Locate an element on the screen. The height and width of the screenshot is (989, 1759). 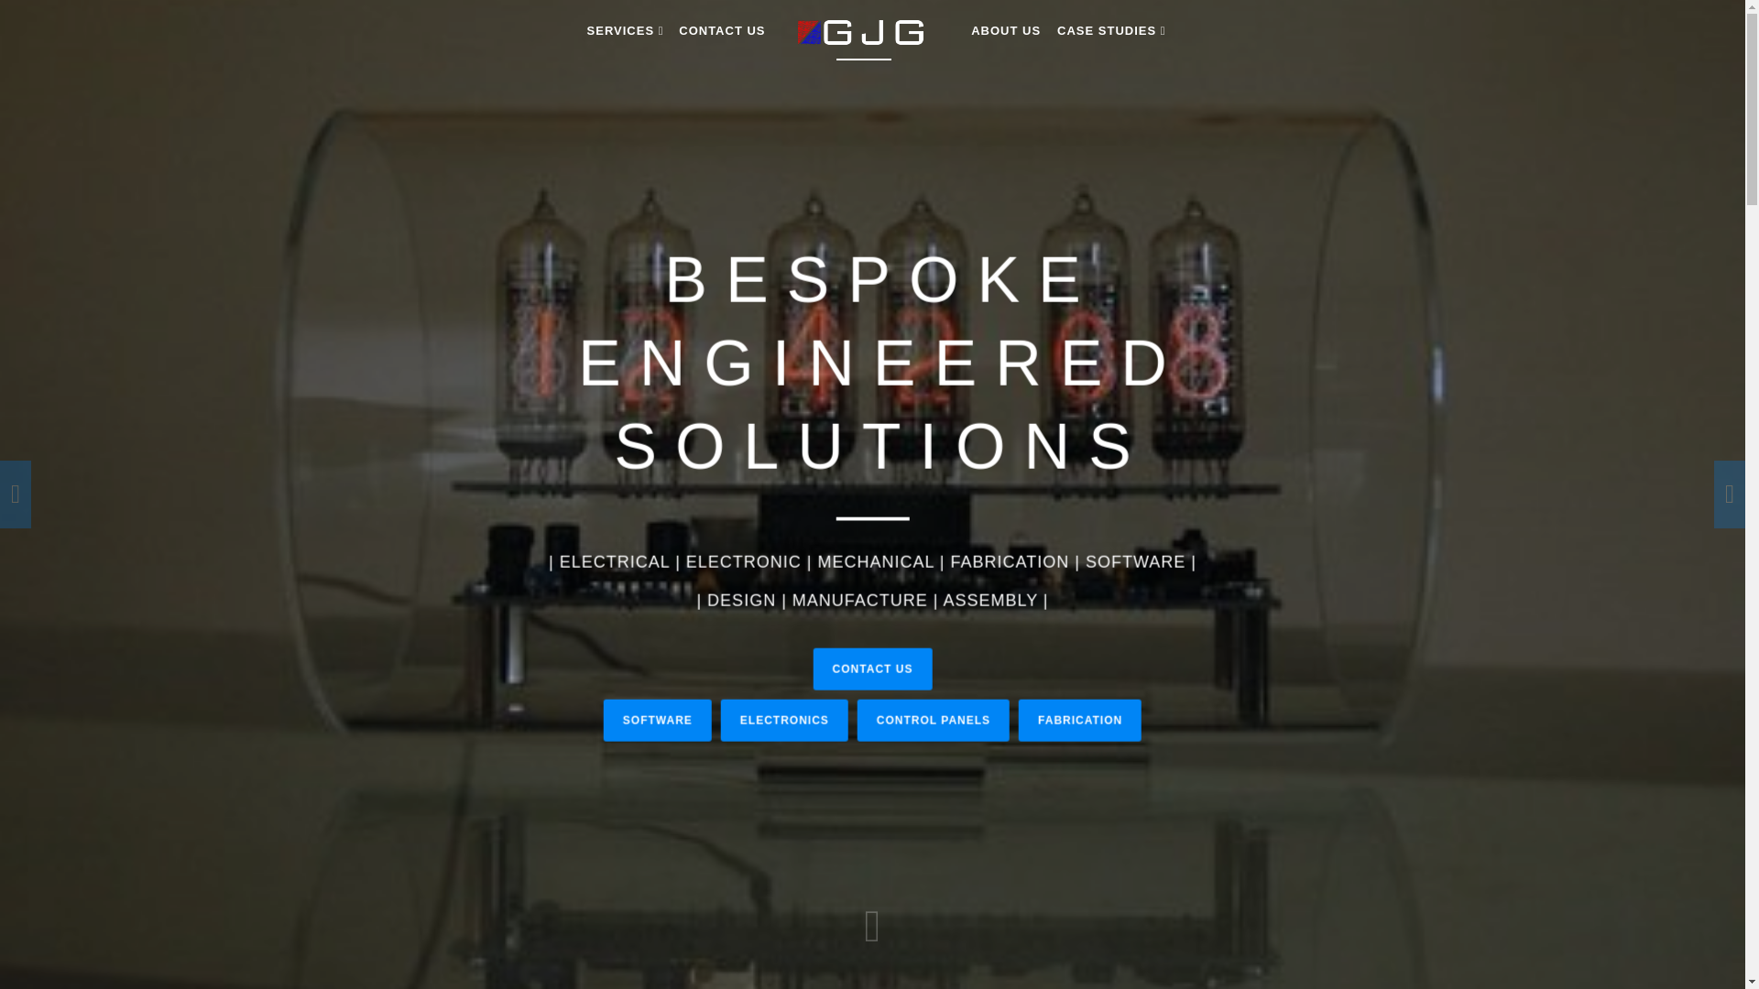
CONTROL PANELS is located at coordinates (934, 821).